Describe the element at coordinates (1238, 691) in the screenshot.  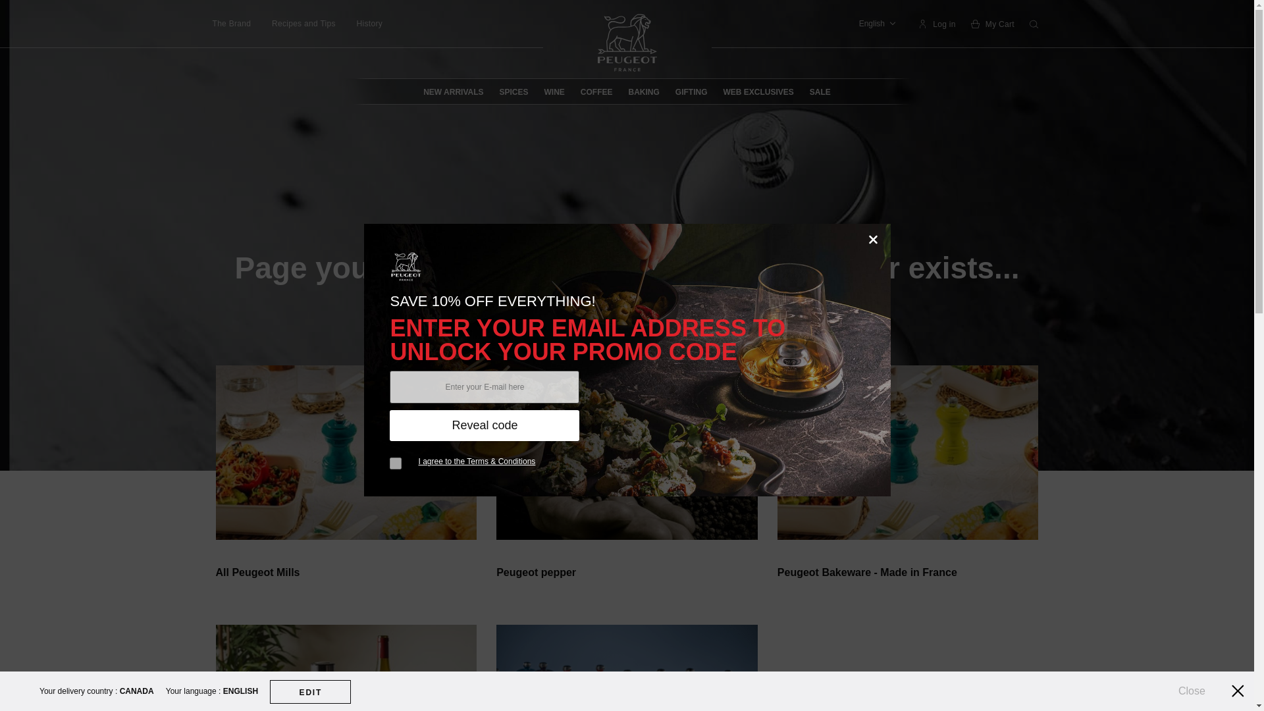
I see `Close` at that location.